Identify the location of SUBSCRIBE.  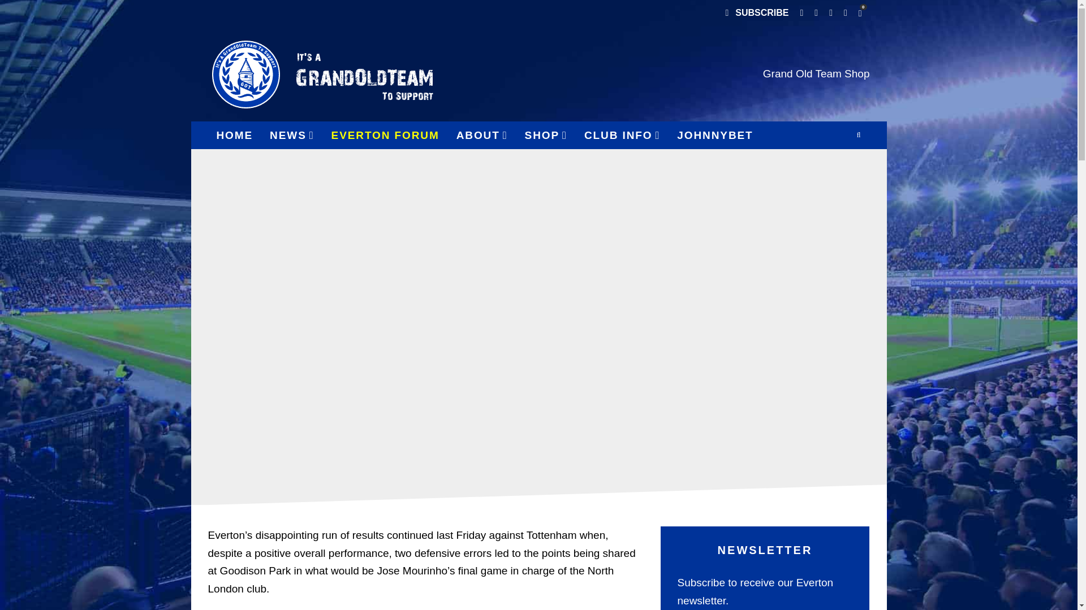
(756, 14).